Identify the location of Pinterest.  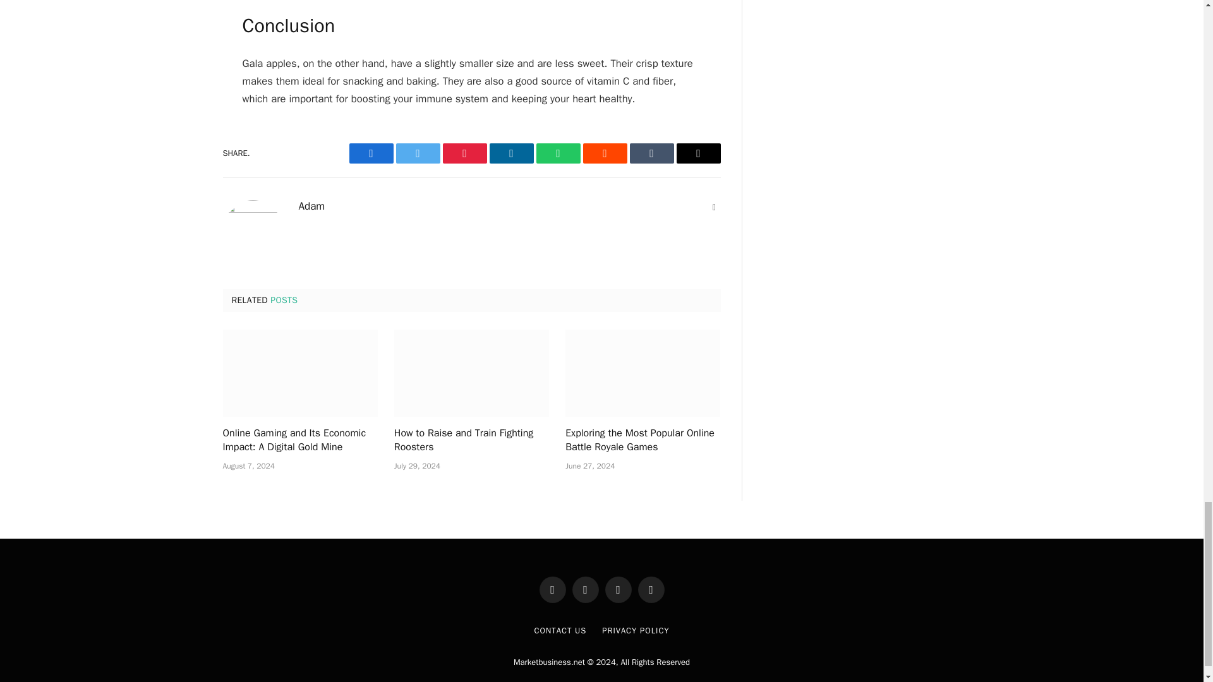
(464, 153).